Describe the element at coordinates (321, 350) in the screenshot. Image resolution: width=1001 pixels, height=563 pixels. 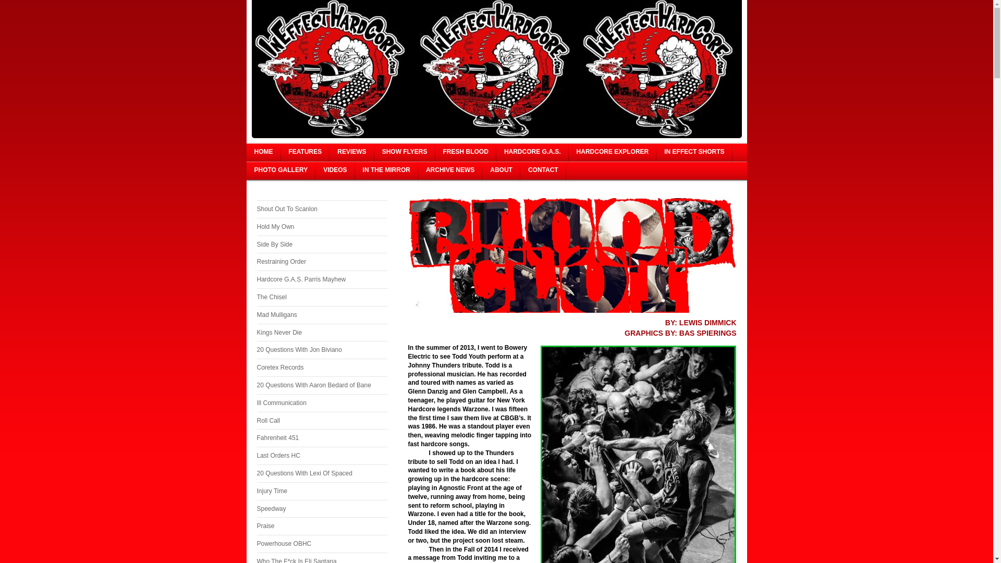
I see `20 Questions With Jon Biviano` at that location.